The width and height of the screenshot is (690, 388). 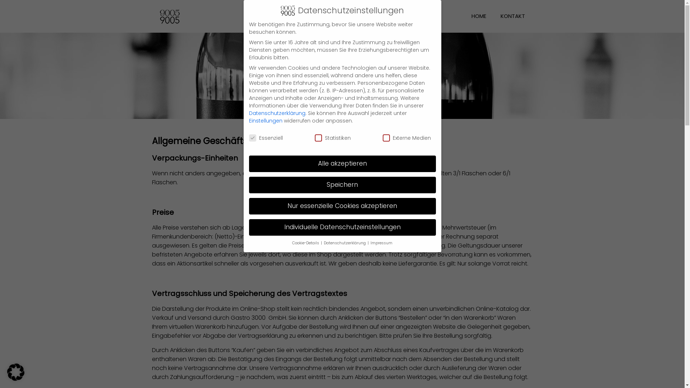 What do you see at coordinates (265, 121) in the screenshot?
I see `Einstellungen` at bounding box center [265, 121].